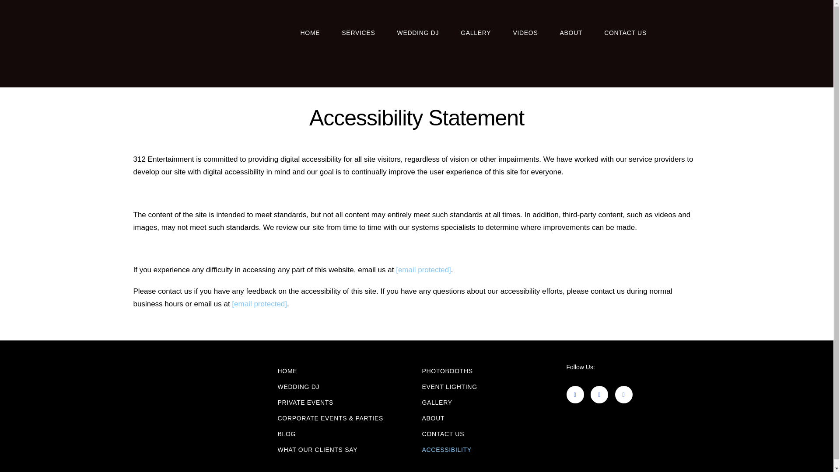  What do you see at coordinates (417, 32) in the screenshot?
I see `WEDDING DJ` at bounding box center [417, 32].